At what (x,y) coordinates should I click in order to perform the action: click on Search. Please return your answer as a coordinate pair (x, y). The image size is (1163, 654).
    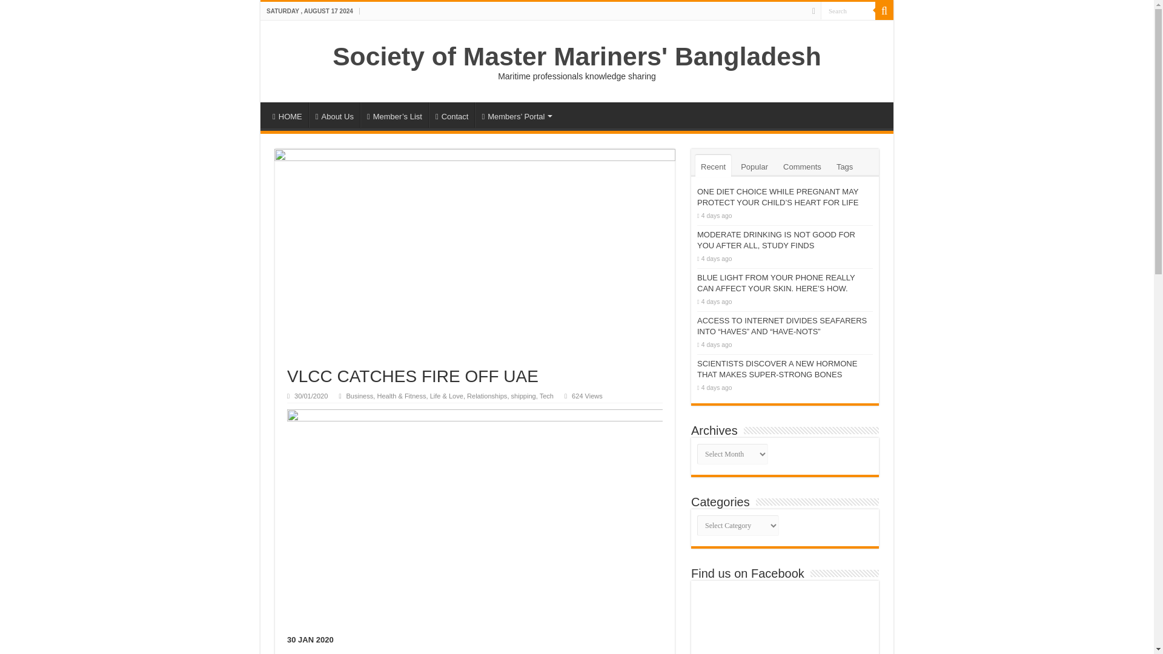
    Looking at the image, I should click on (884, 11).